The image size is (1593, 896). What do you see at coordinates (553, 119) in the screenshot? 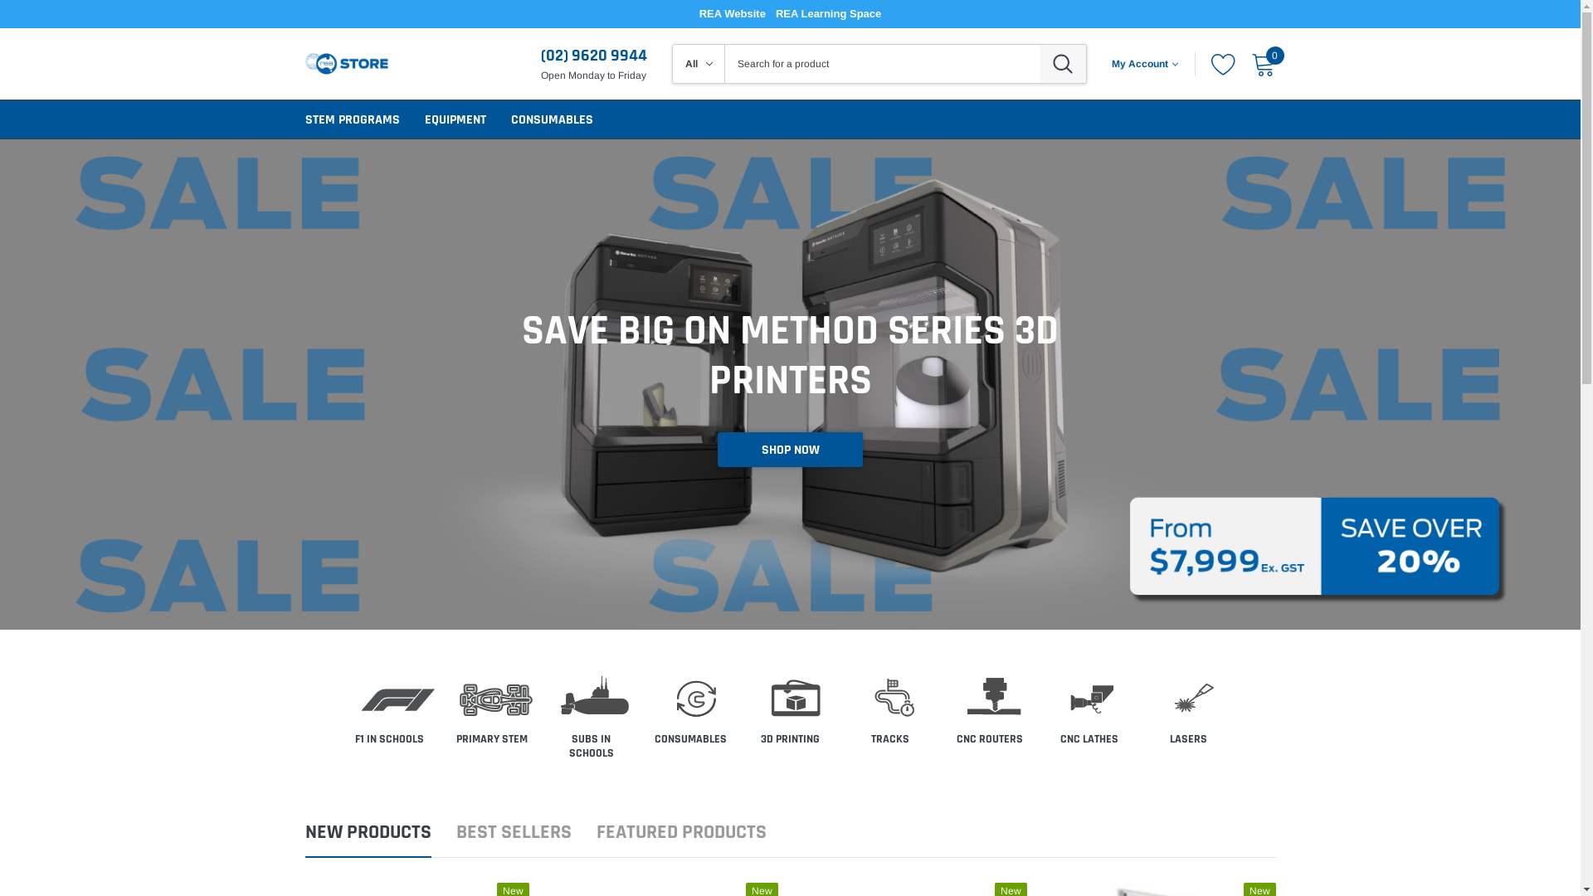
I see `CONSUMABLES` at bounding box center [553, 119].